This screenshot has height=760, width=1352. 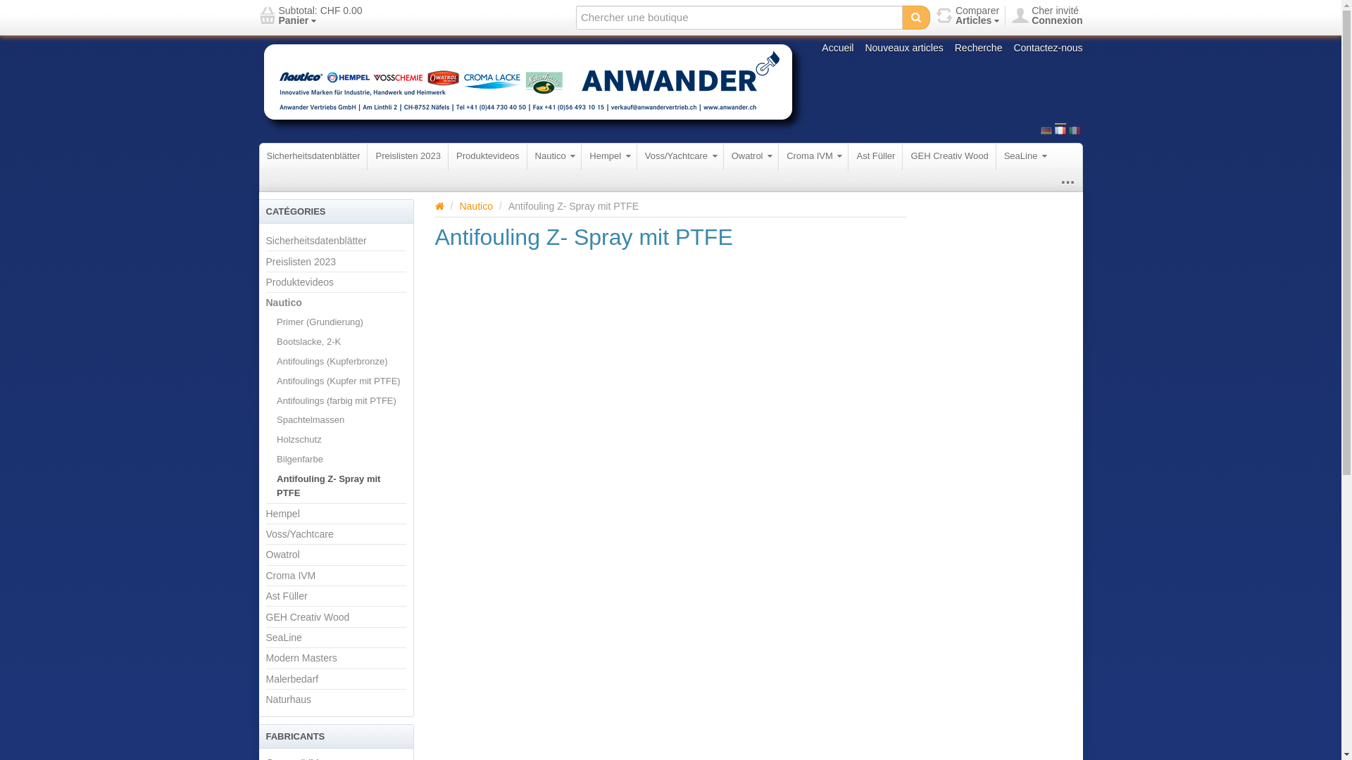 What do you see at coordinates (680, 156) in the screenshot?
I see `Voss/Yachtcare` at bounding box center [680, 156].